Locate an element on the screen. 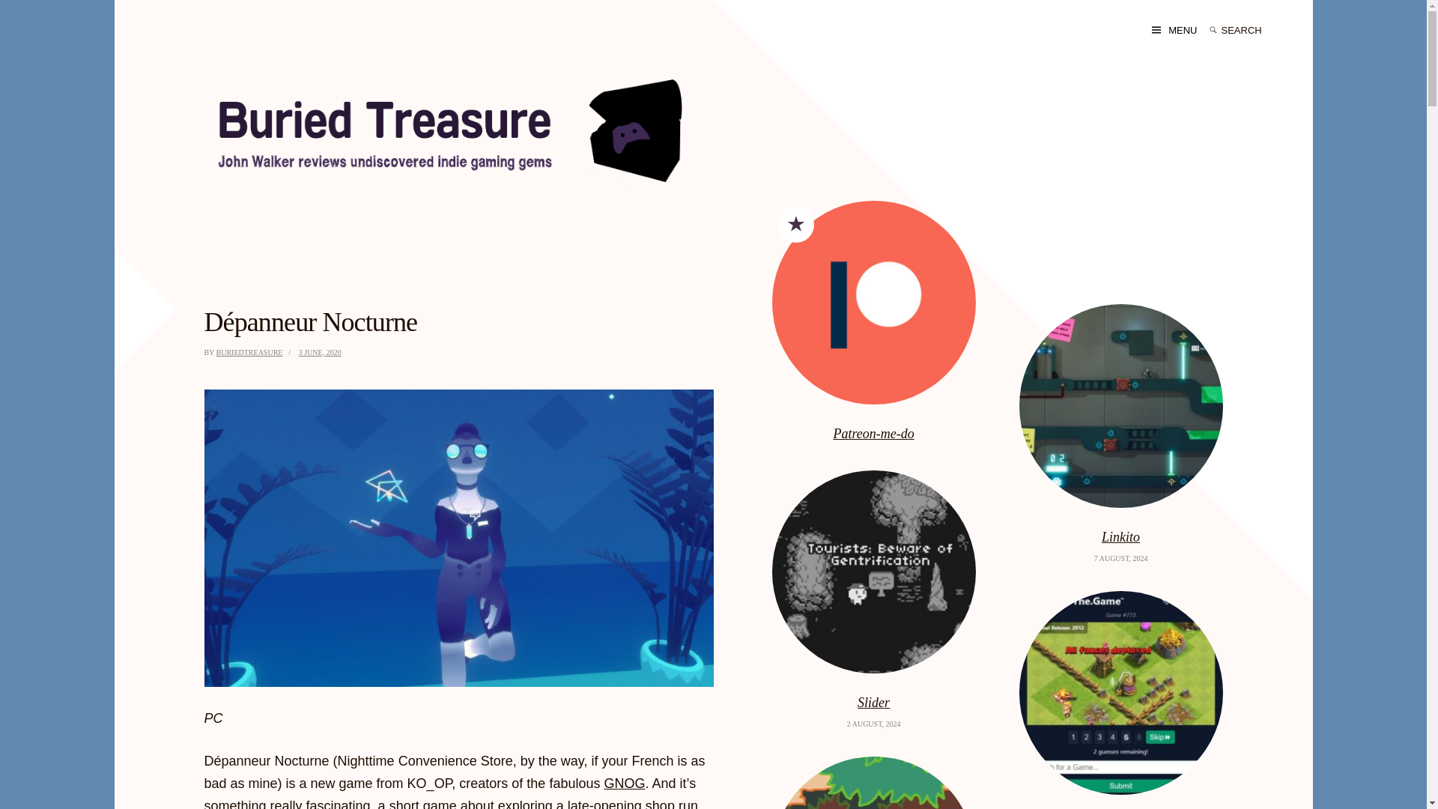 The image size is (1438, 809). 7 AUGUST, 2024 is located at coordinates (1120, 557).